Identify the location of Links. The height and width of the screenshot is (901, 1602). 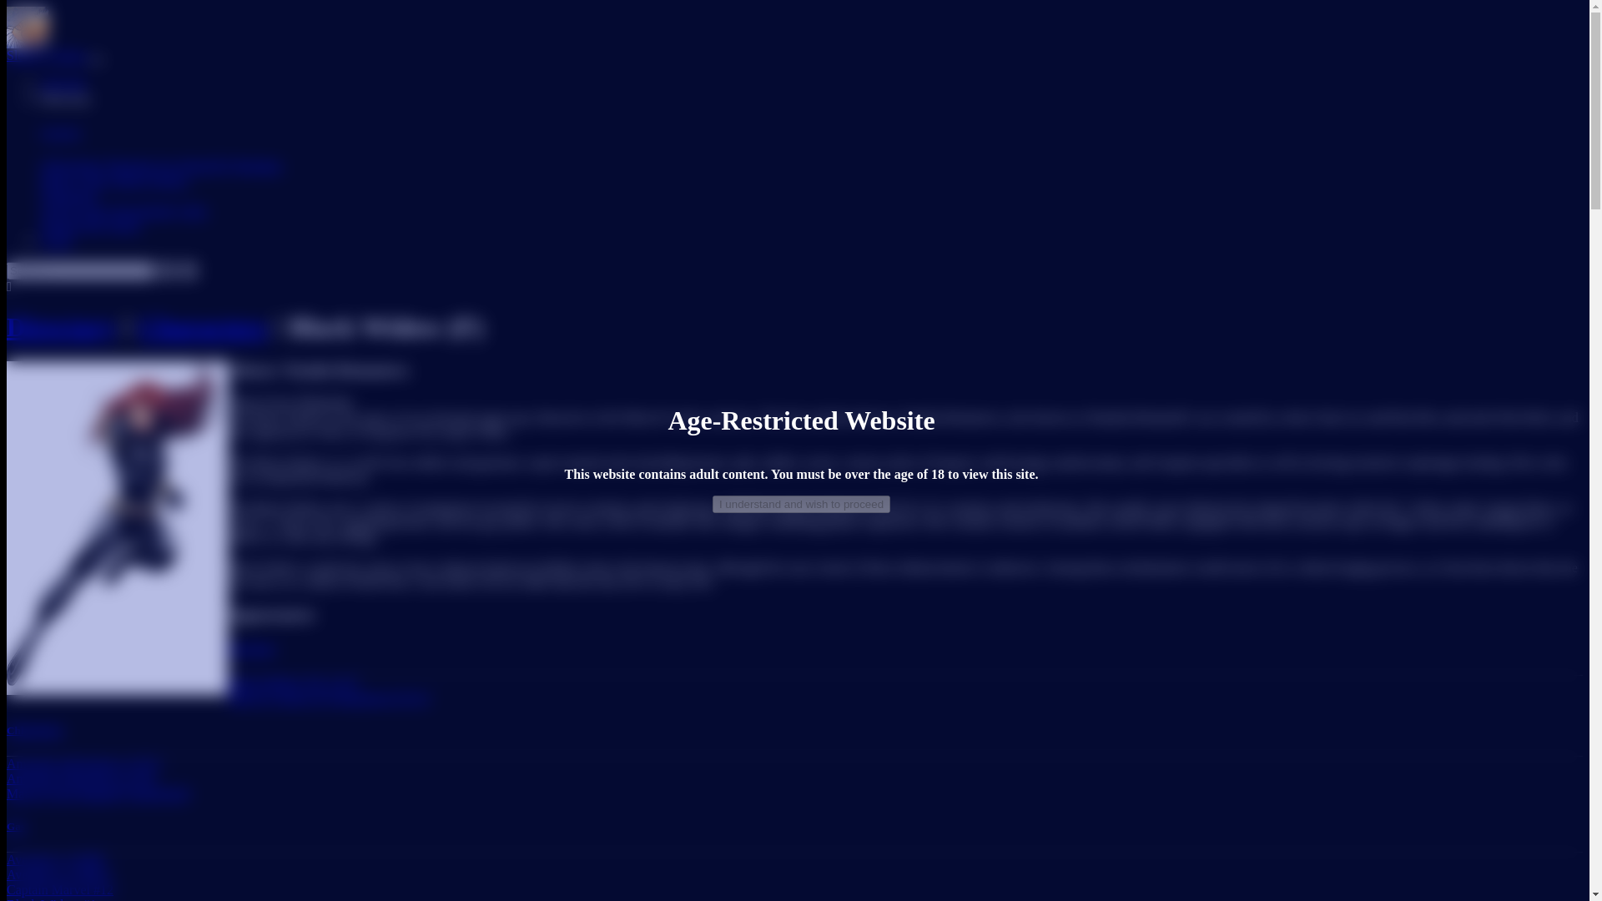
(191, 210).